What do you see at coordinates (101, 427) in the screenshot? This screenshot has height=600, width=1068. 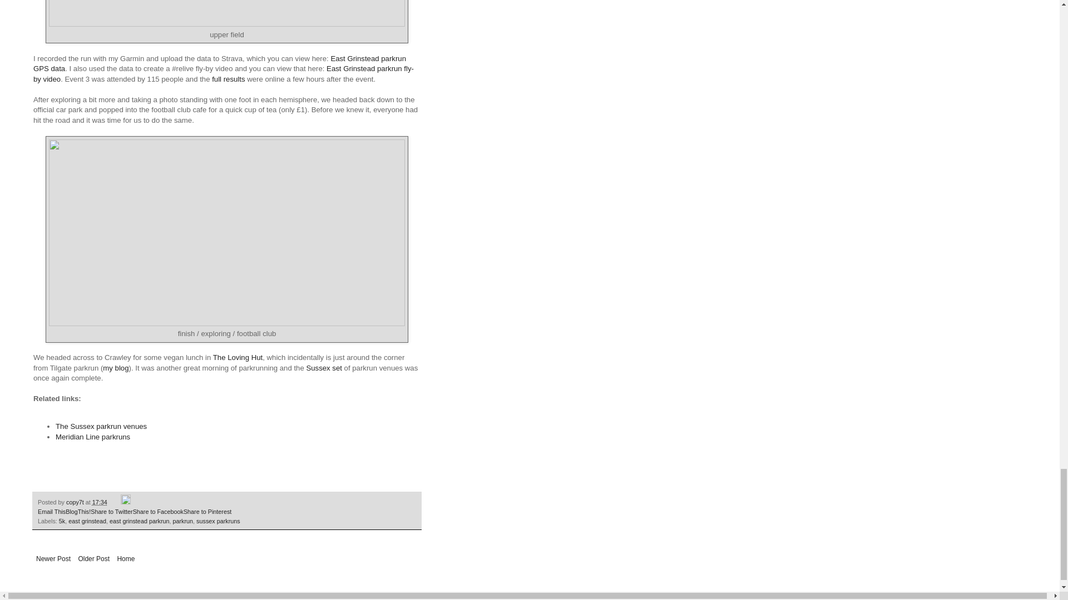 I see `The Sussex parkrun venues` at bounding box center [101, 427].